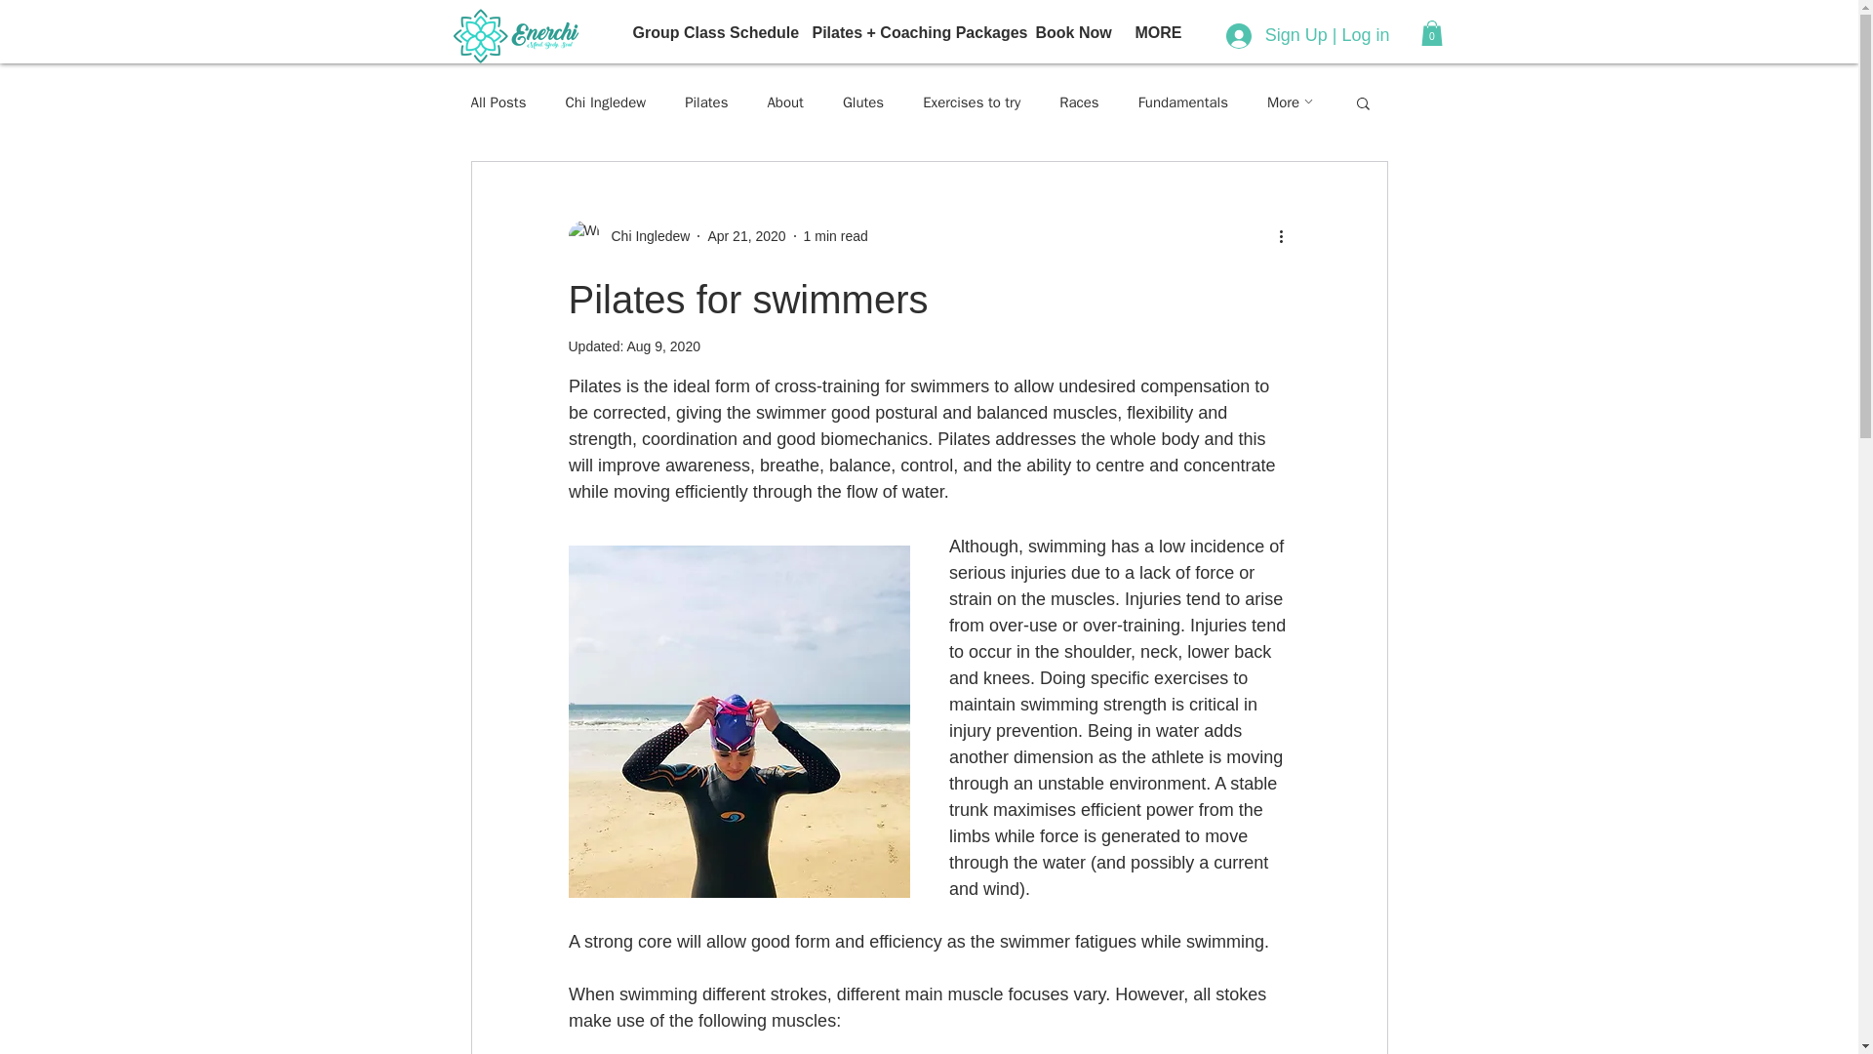 The width and height of the screenshot is (1873, 1054). I want to click on All Posts, so click(498, 102).